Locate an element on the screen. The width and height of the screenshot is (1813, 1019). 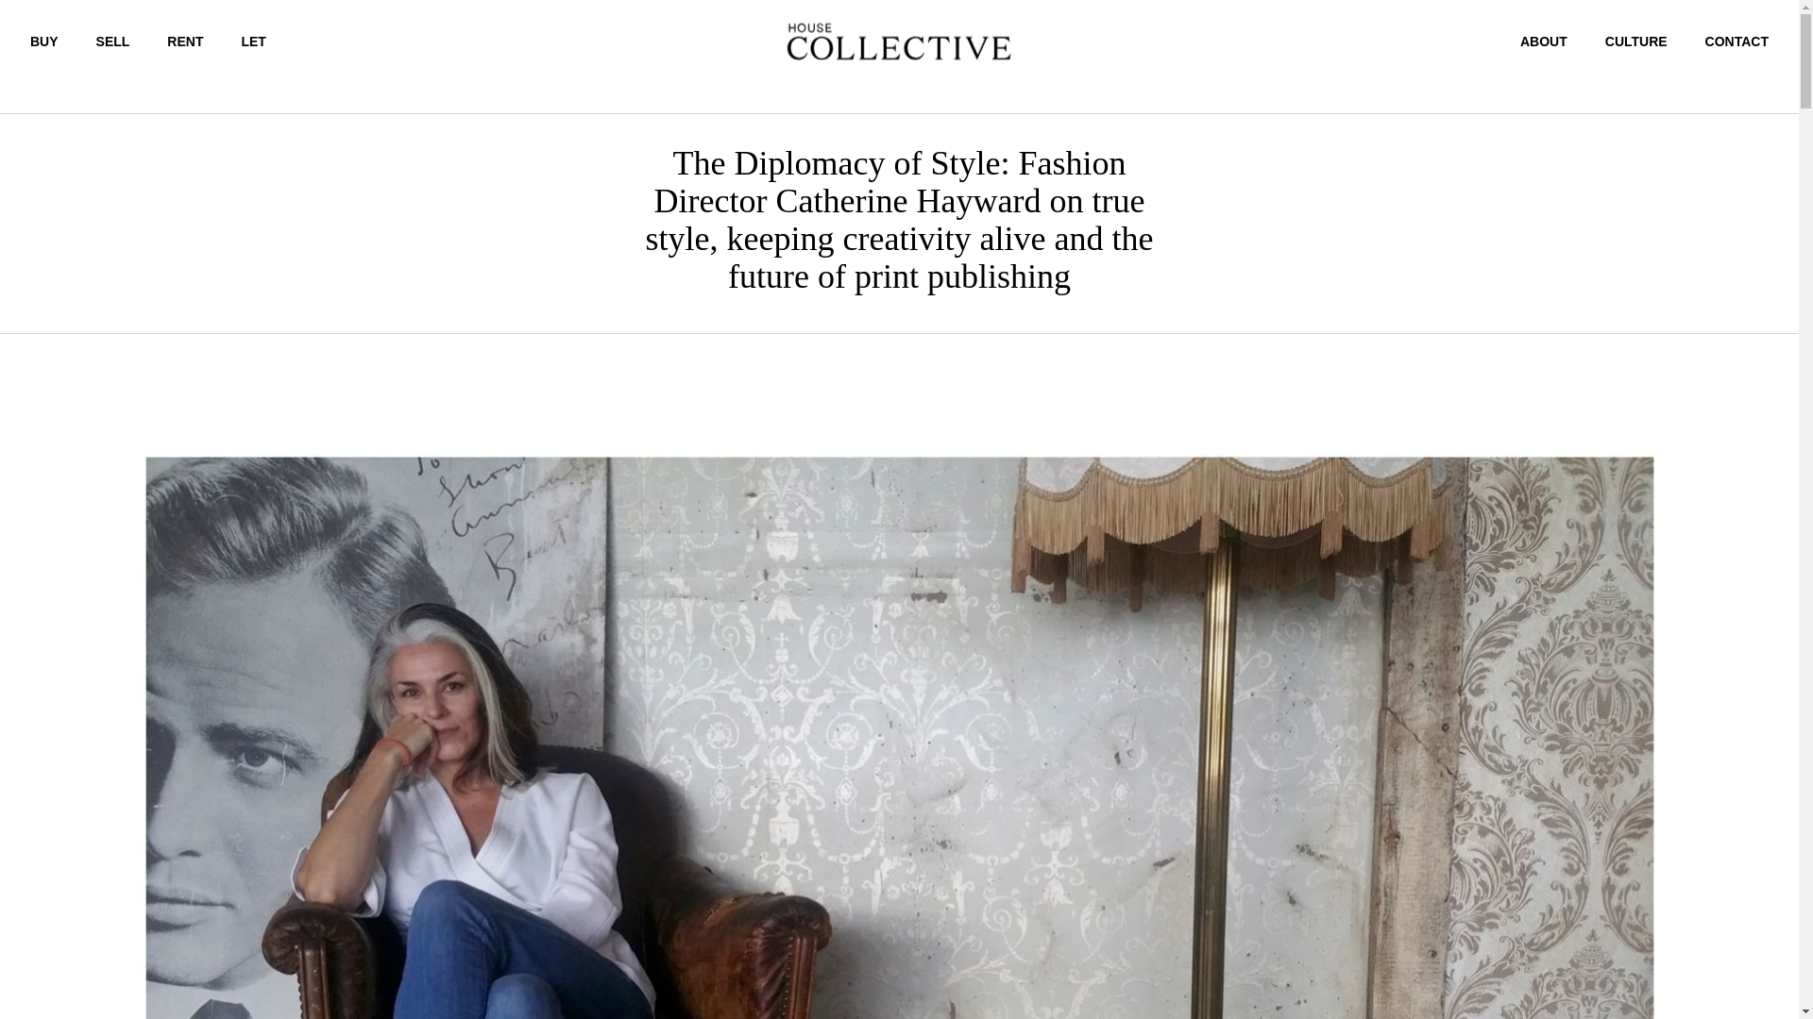
CONTACT is located at coordinates (1737, 42).